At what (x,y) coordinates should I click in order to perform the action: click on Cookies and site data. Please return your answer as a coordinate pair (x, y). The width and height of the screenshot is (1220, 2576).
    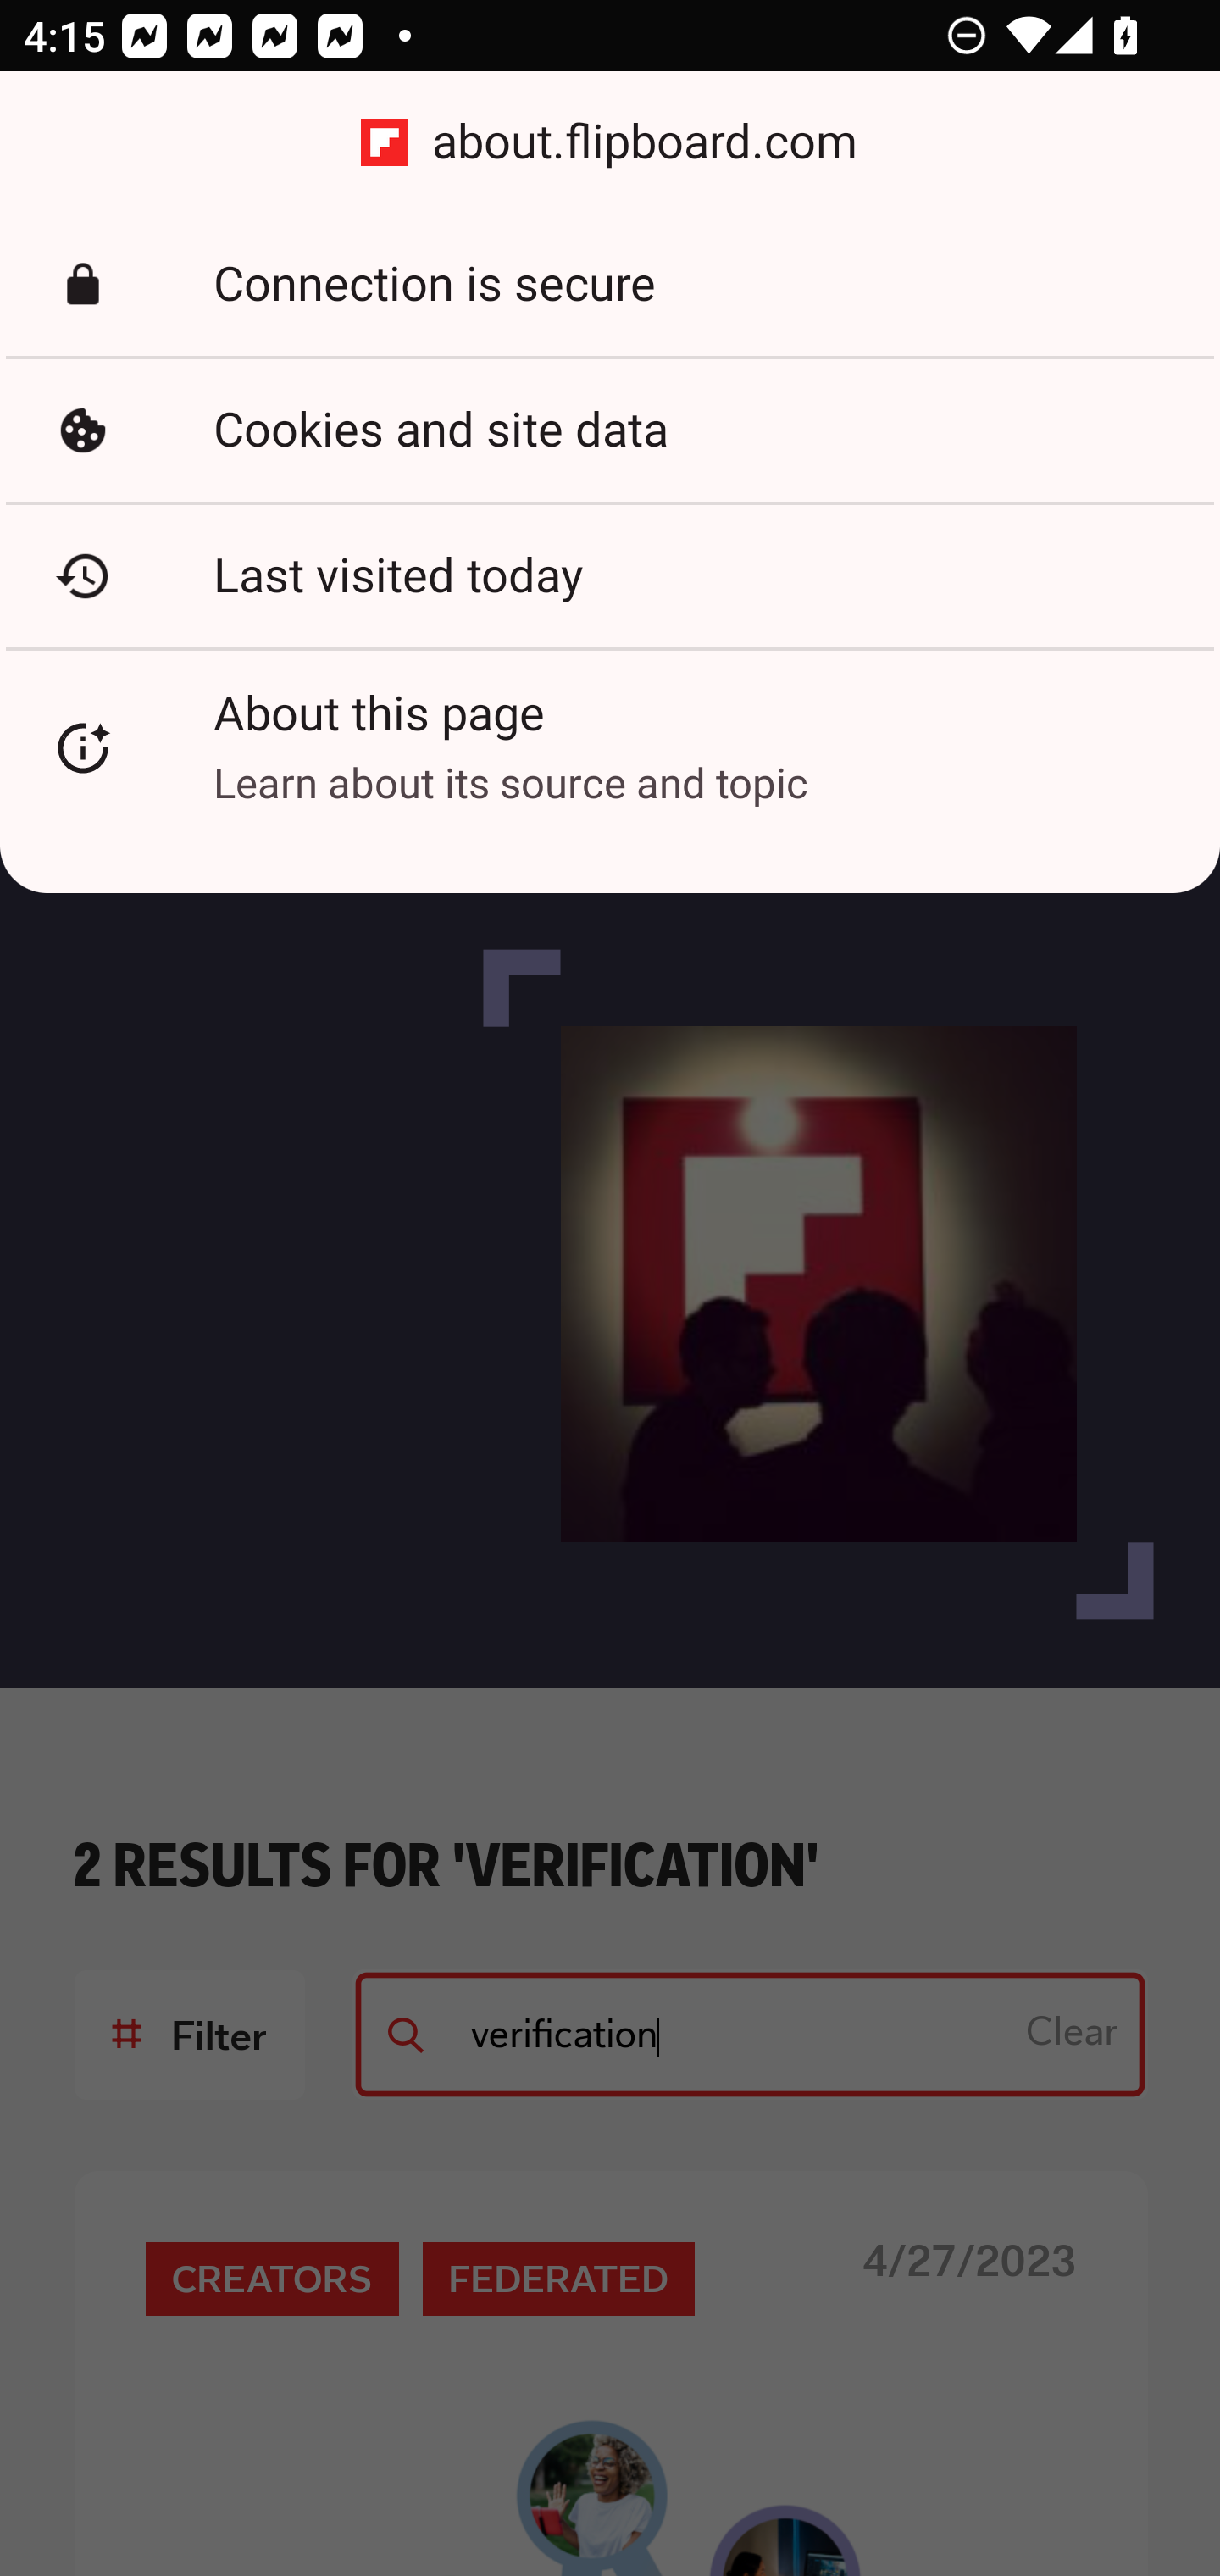
    Looking at the image, I should click on (610, 430).